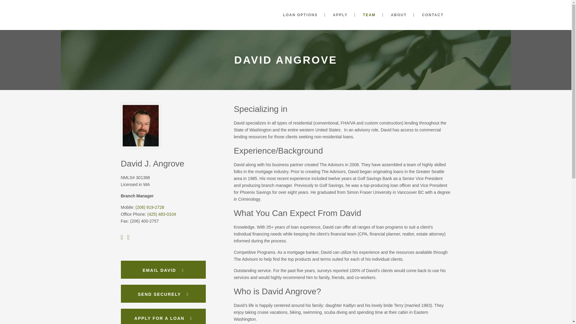  What do you see at coordinates (340, 15) in the screenshot?
I see `APPLY` at bounding box center [340, 15].